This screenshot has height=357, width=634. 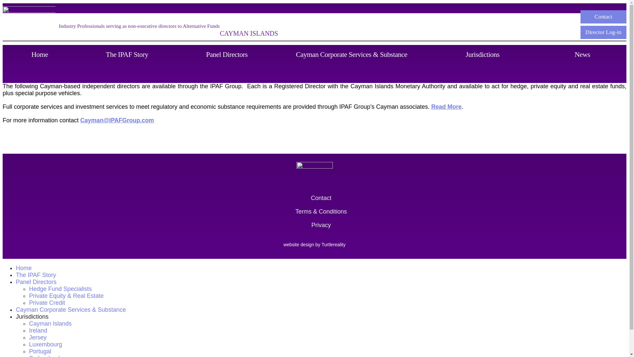 I want to click on Panel Directors, so click(x=36, y=282).